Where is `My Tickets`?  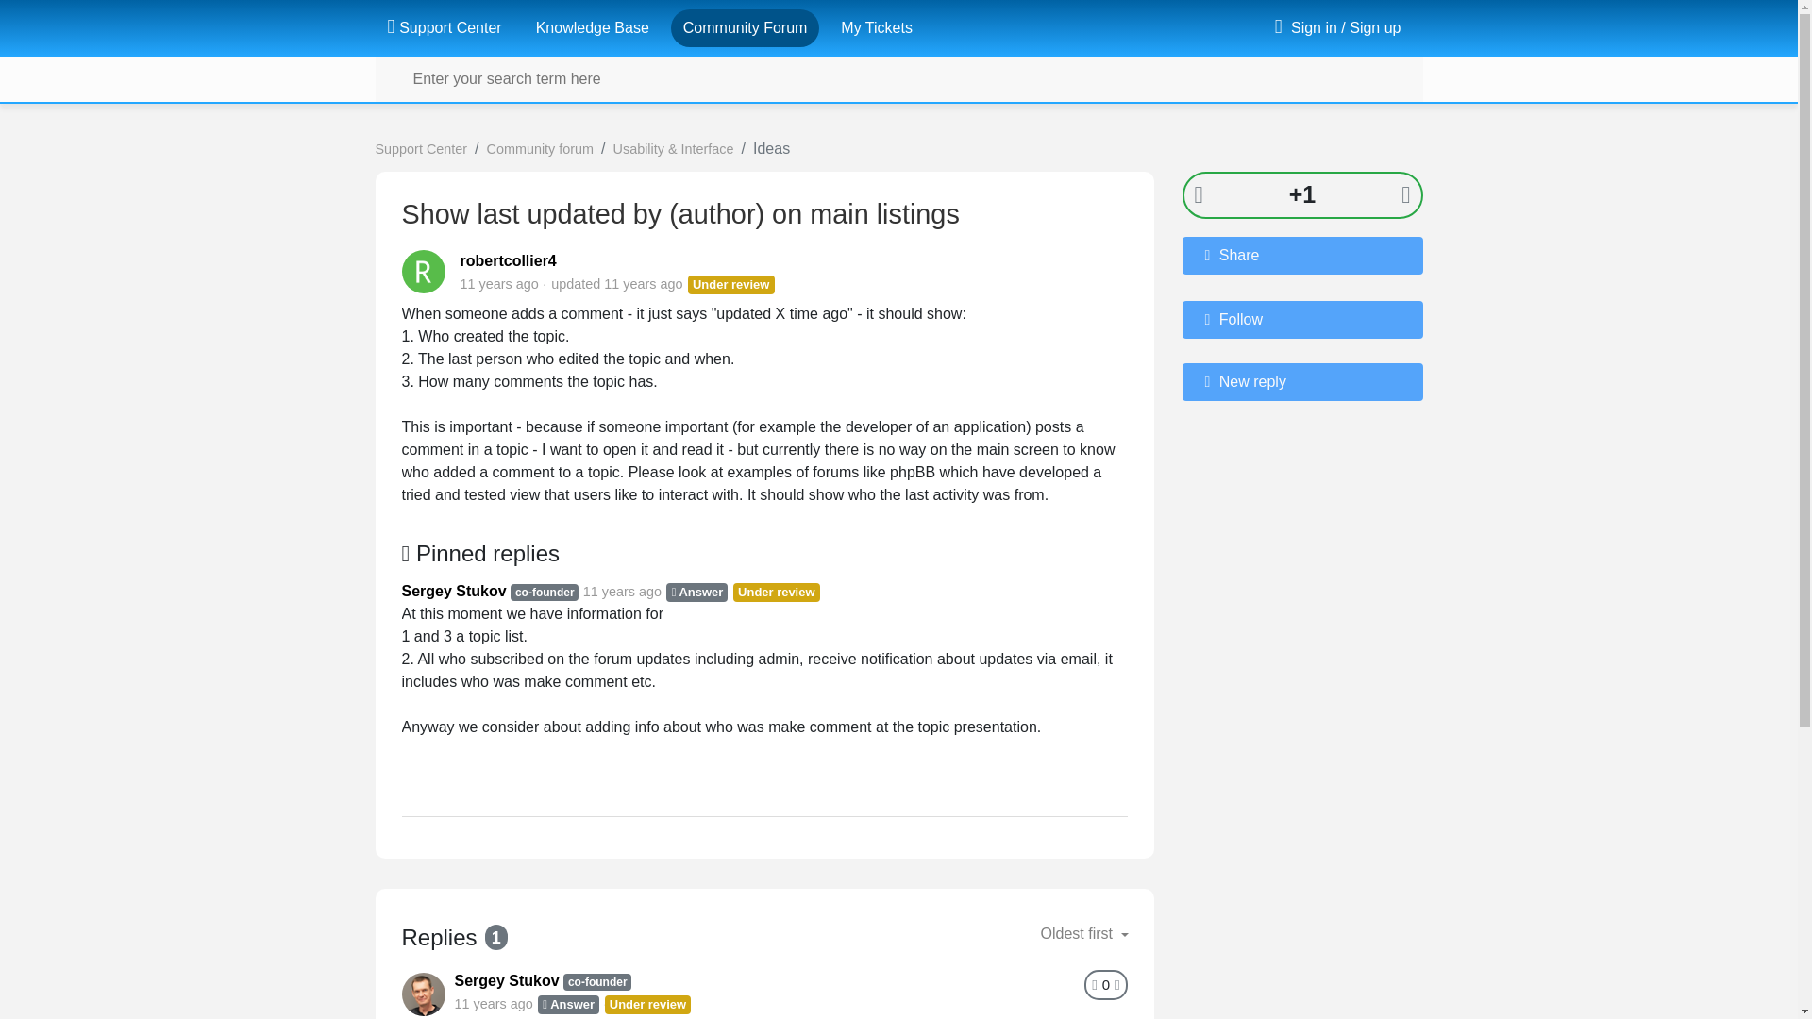
My Tickets is located at coordinates (877, 27).